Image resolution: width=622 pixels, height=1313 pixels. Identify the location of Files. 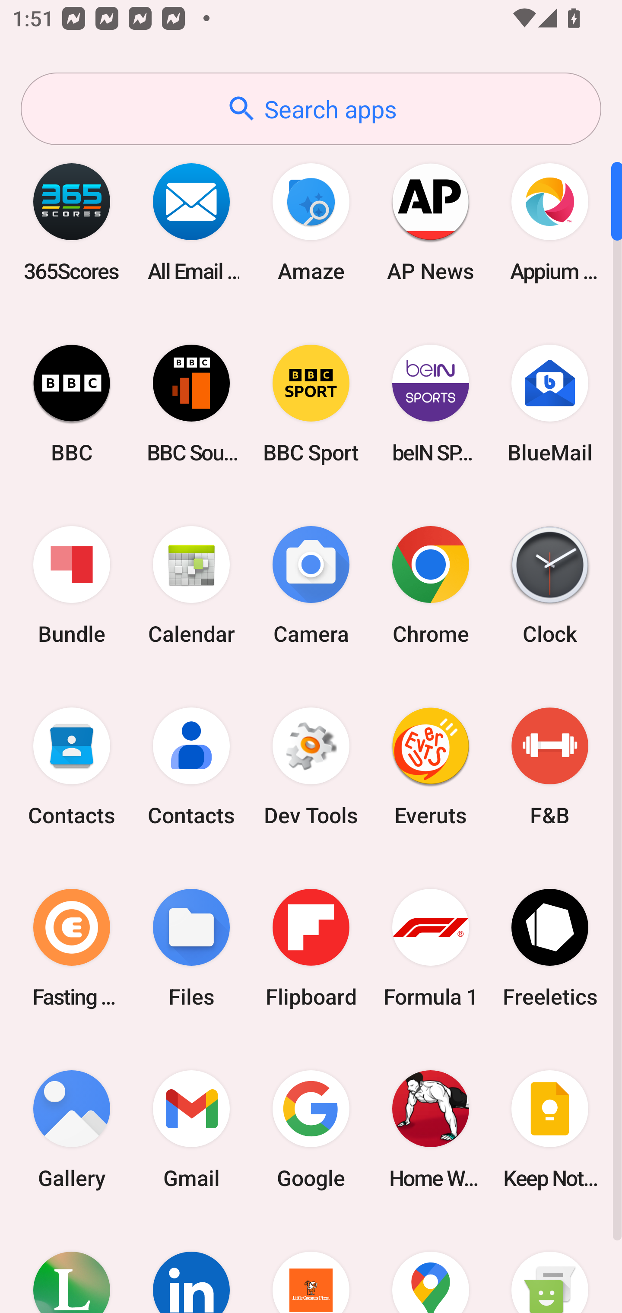
(191, 948).